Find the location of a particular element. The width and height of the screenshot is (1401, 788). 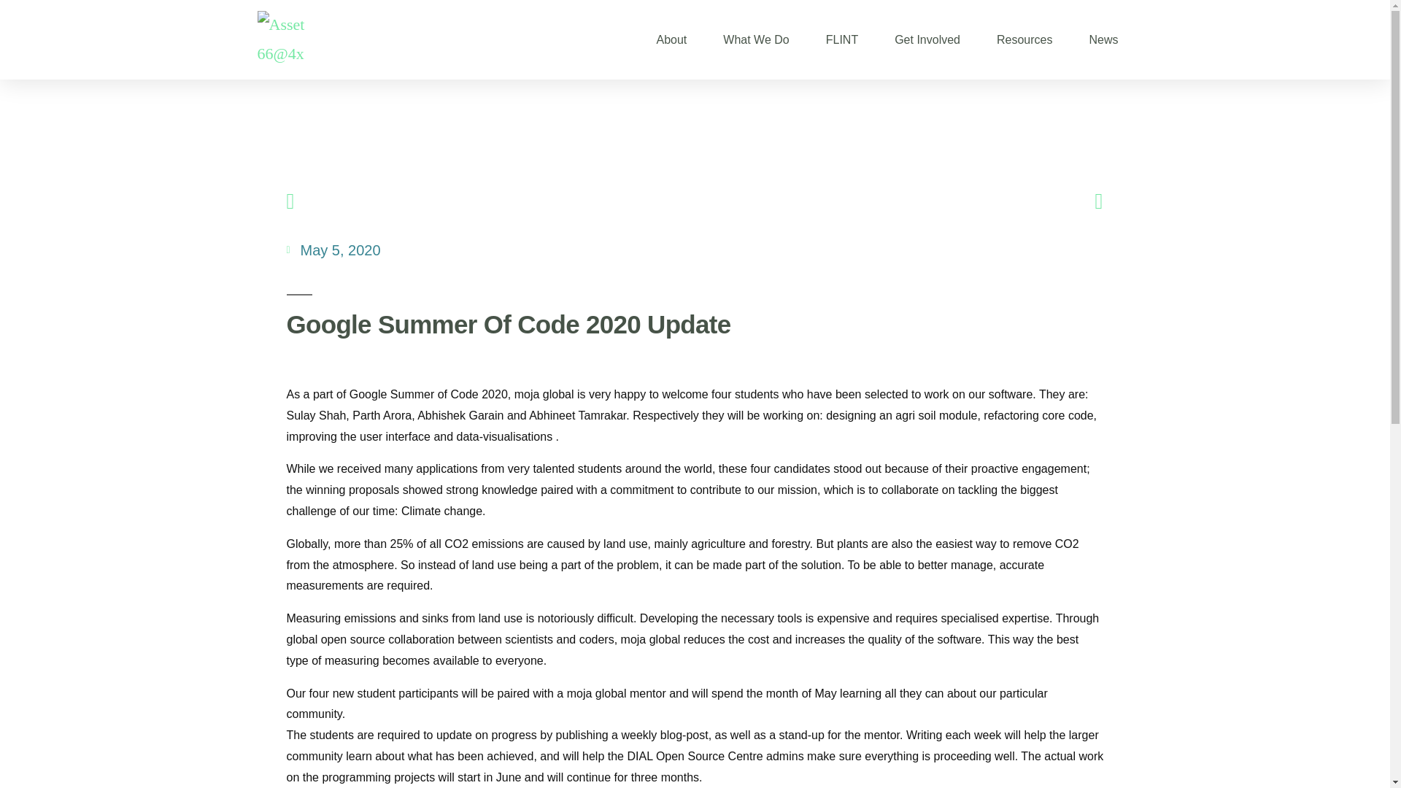

About is located at coordinates (672, 39).